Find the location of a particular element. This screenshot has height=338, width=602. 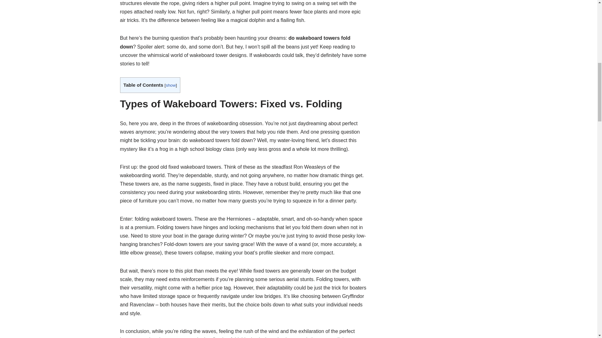

show is located at coordinates (171, 85).